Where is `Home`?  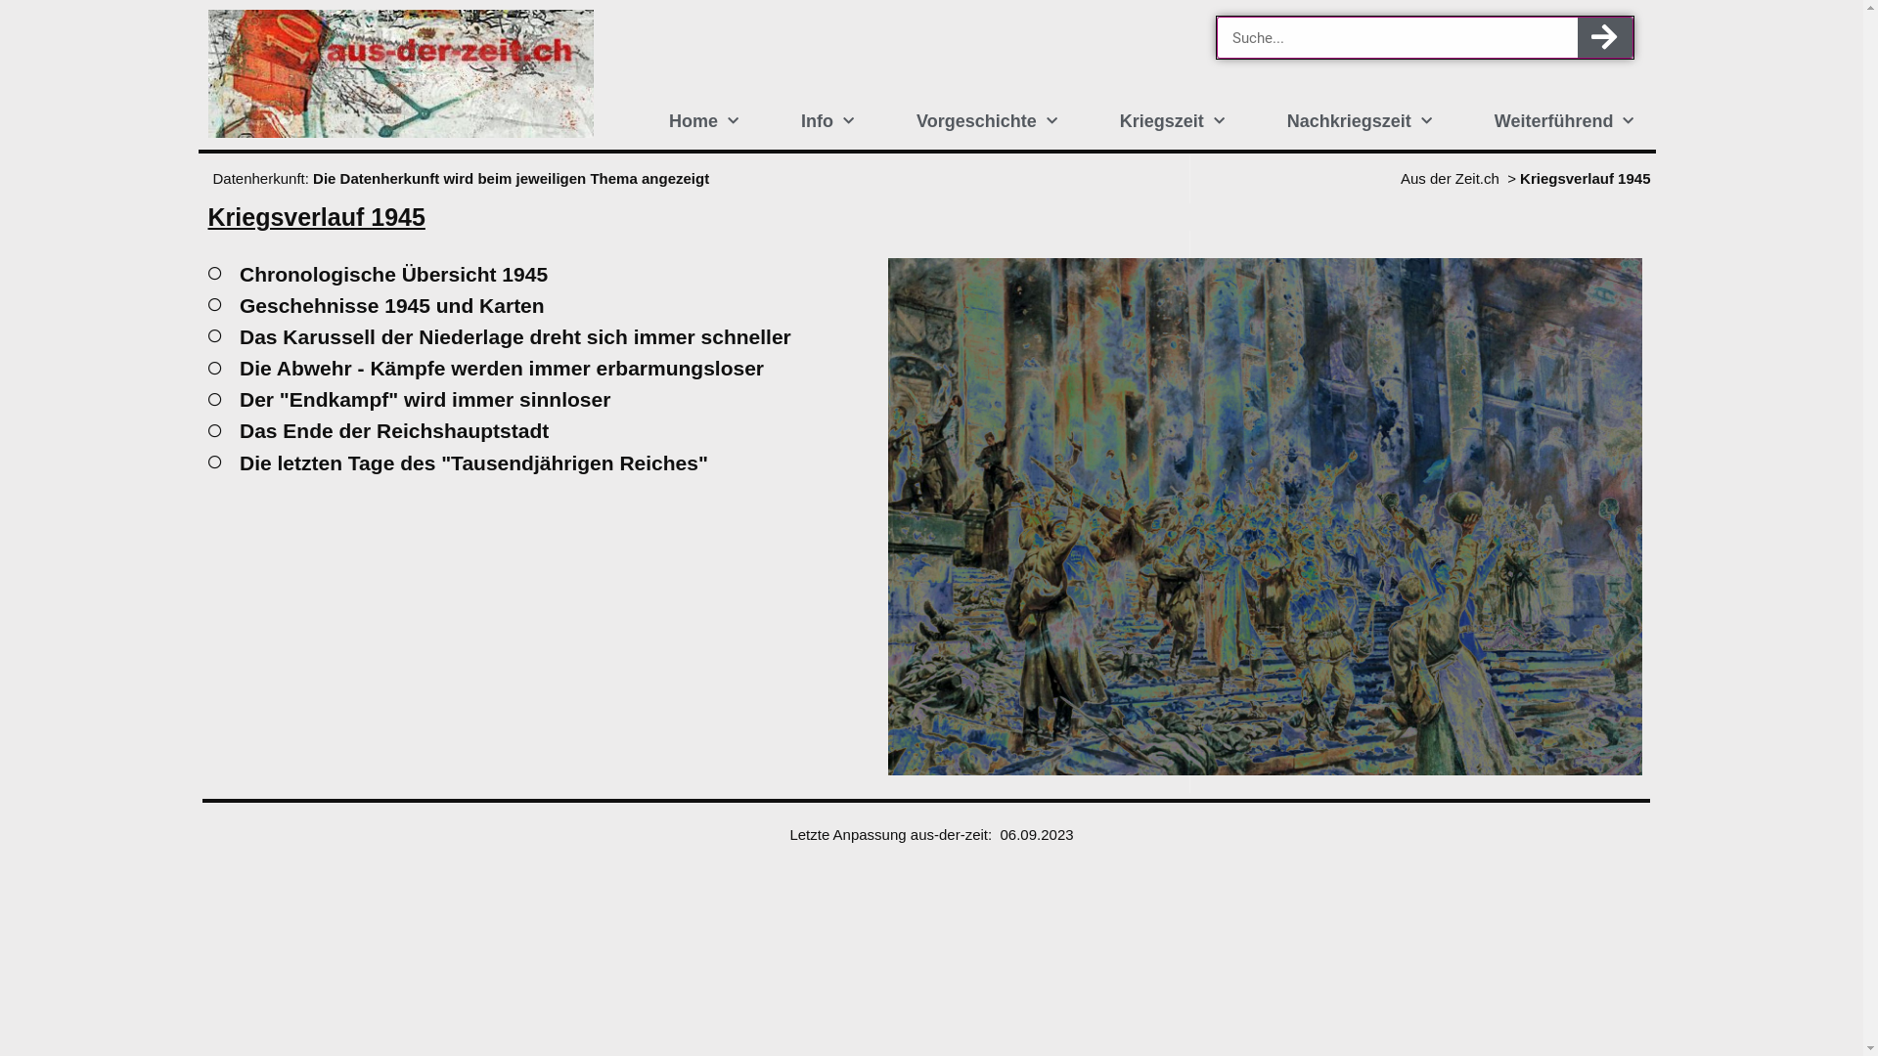 Home is located at coordinates (704, 121).